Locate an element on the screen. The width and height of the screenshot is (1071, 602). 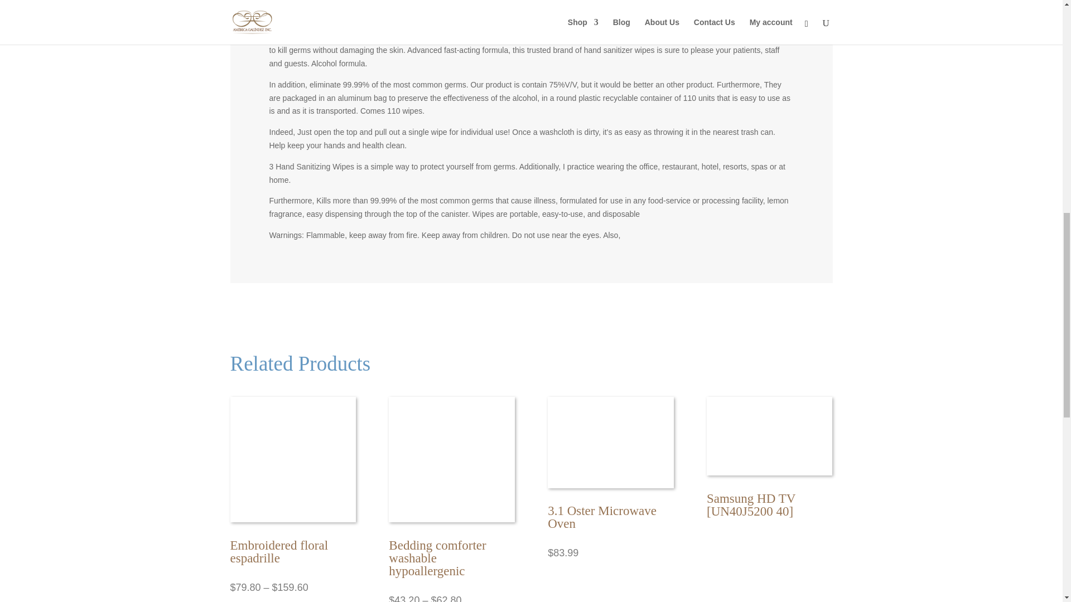
Bedding comforter washable hypoallergenic is located at coordinates (437, 557).